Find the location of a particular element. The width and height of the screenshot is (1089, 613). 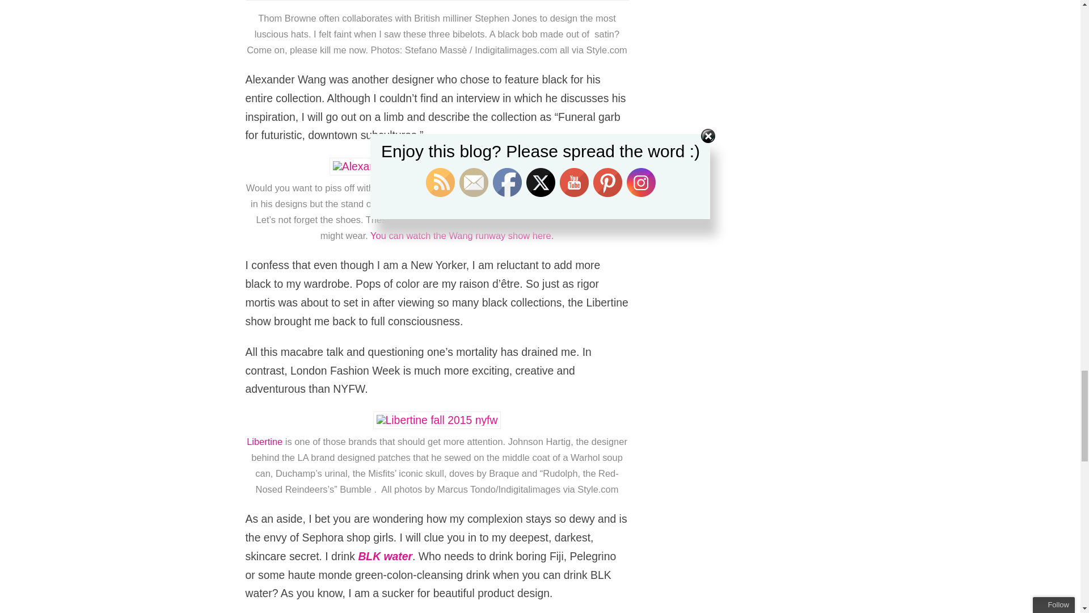

You can watch the Wang runway show here. is located at coordinates (462, 236).